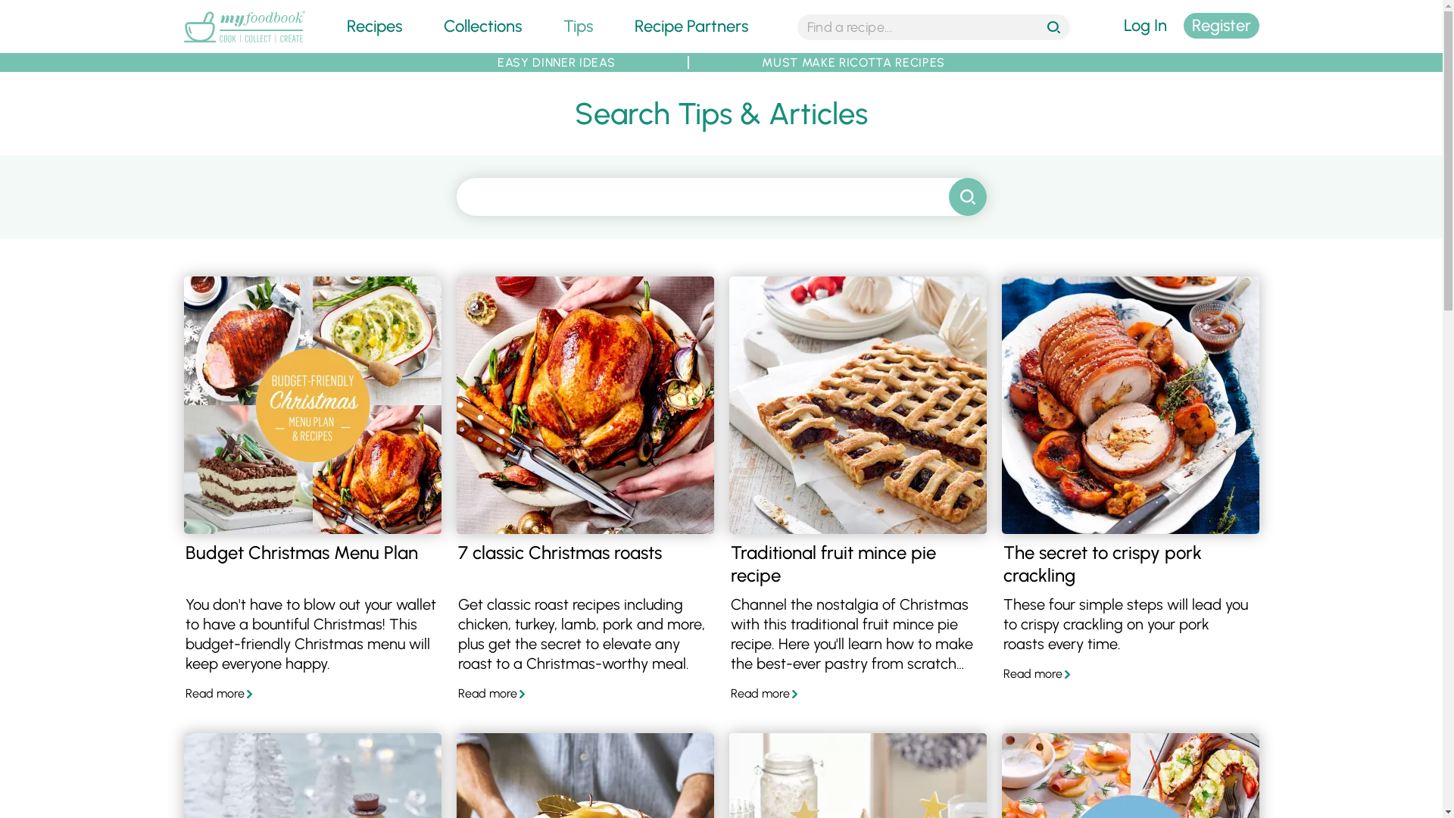 This screenshot has height=818, width=1454. What do you see at coordinates (312, 405) in the screenshot?
I see `Budget Christmas Menu Plan` at bounding box center [312, 405].